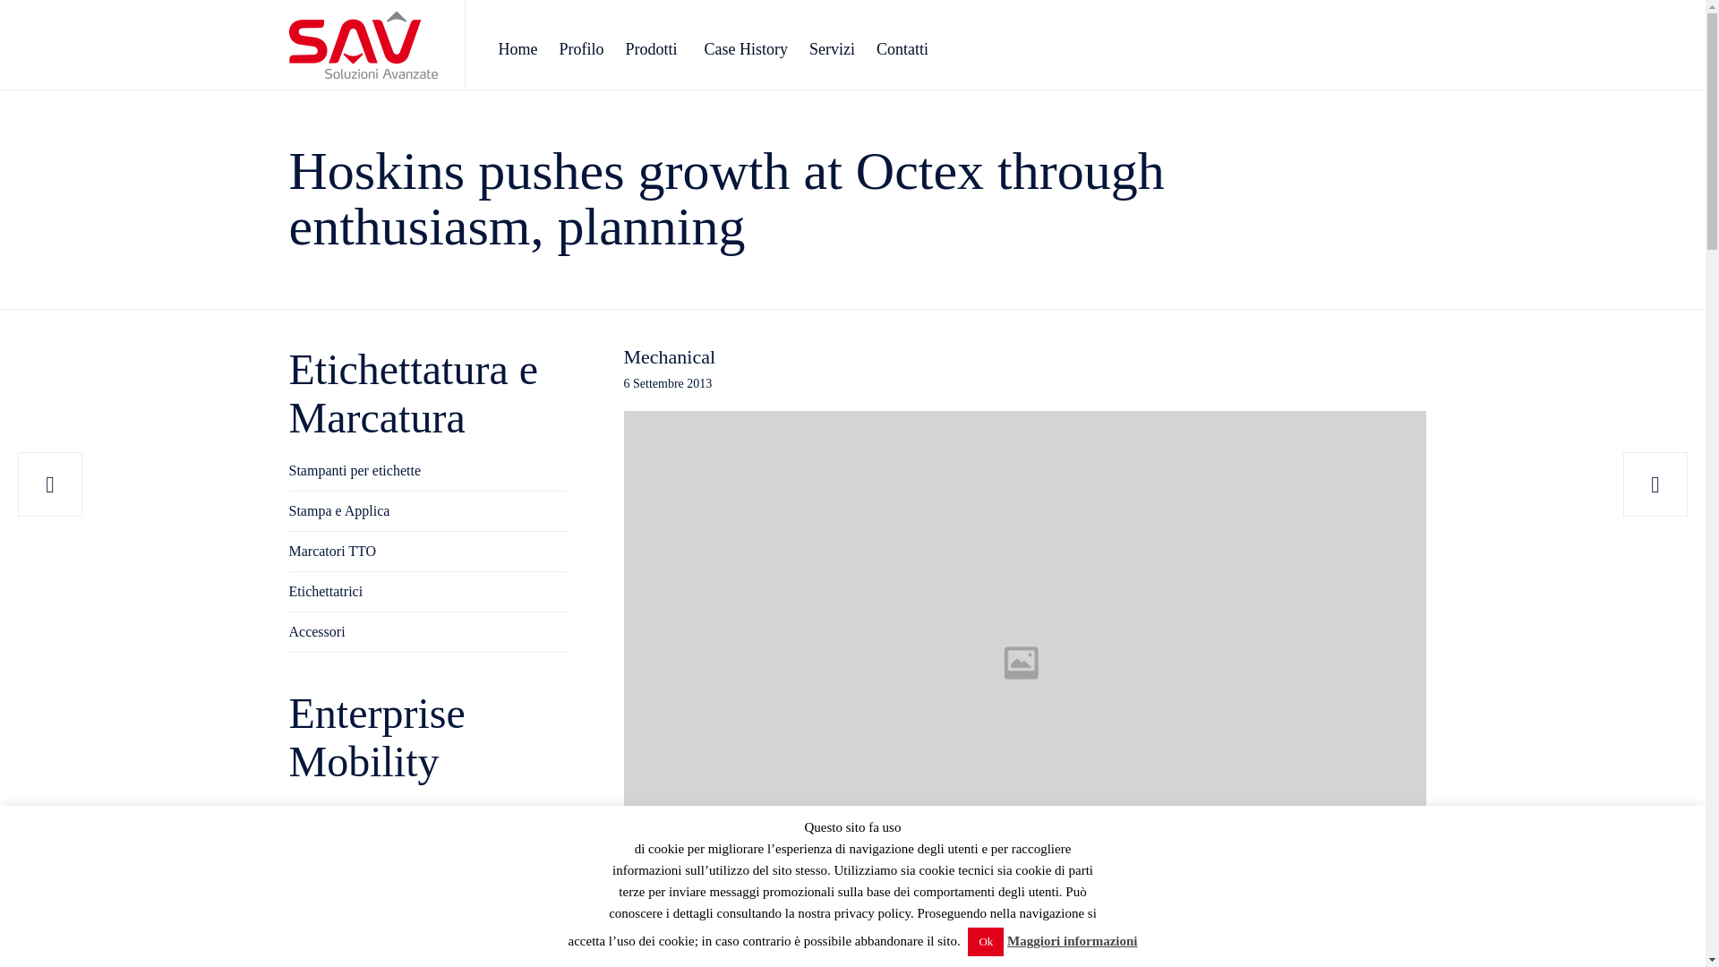 Image resolution: width=1719 pixels, height=967 pixels. What do you see at coordinates (668, 356) in the screenshot?
I see `Mechanical` at bounding box center [668, 356].